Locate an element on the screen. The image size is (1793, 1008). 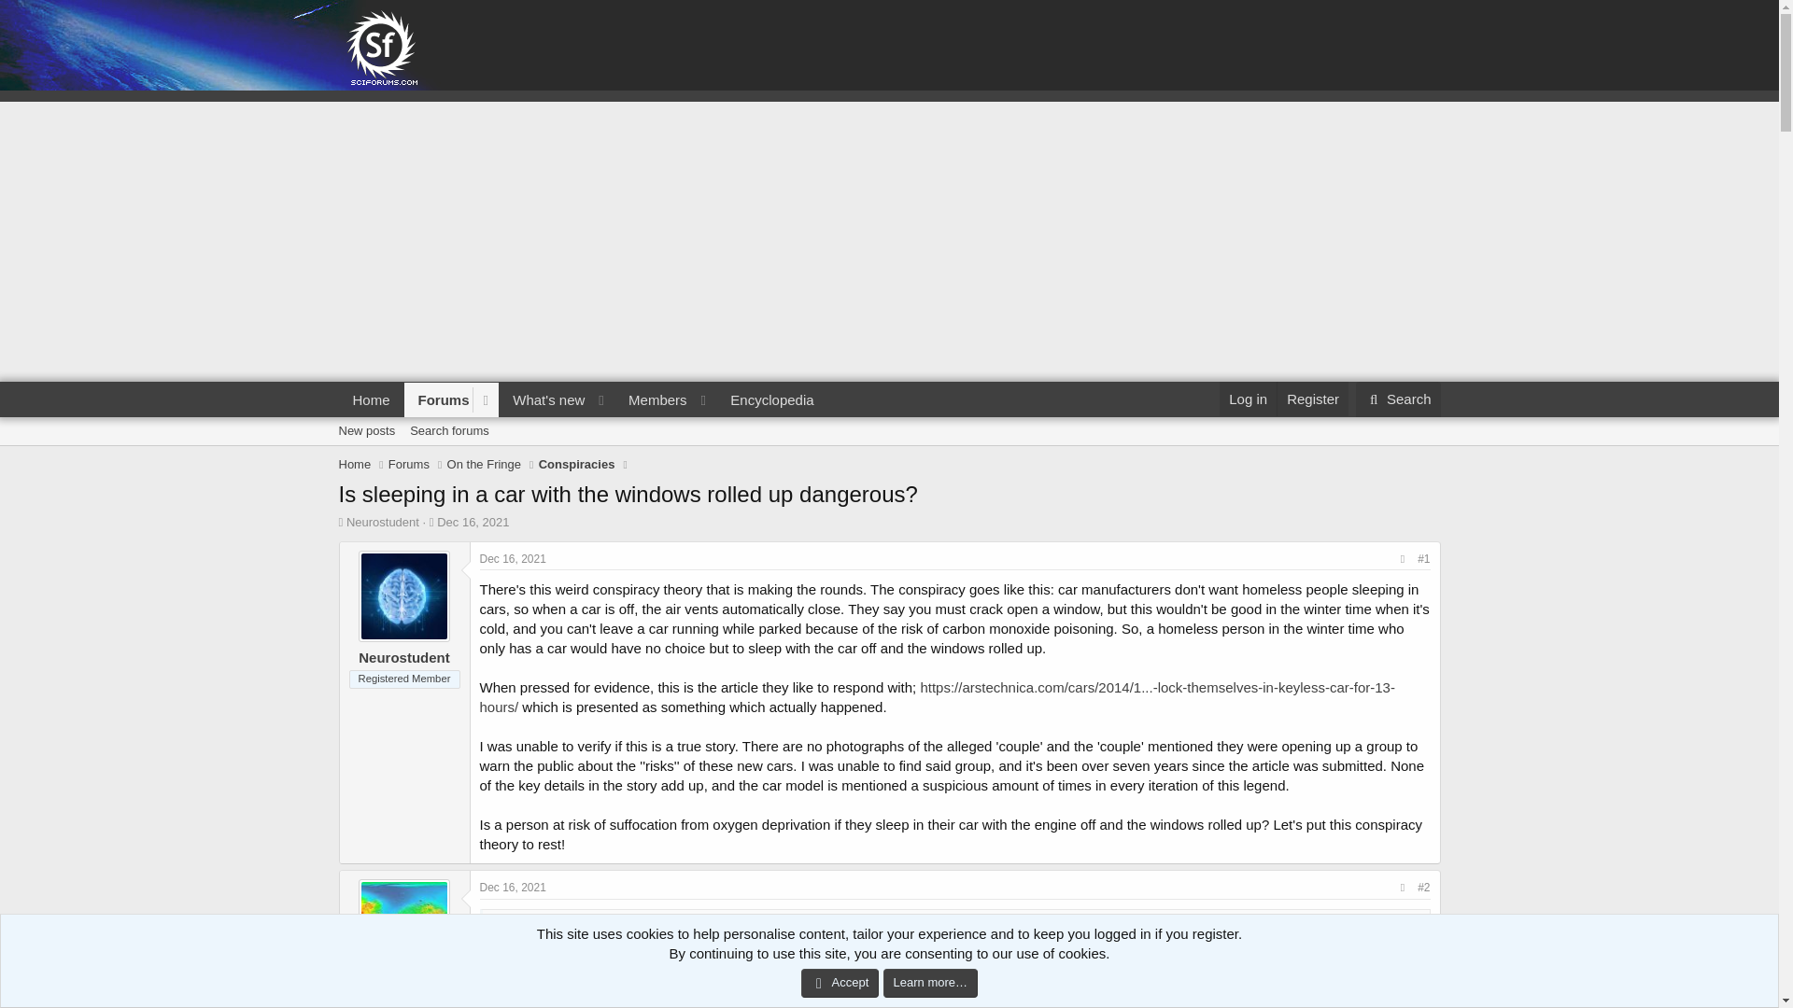
Forums is located at coordinates (439, 399).